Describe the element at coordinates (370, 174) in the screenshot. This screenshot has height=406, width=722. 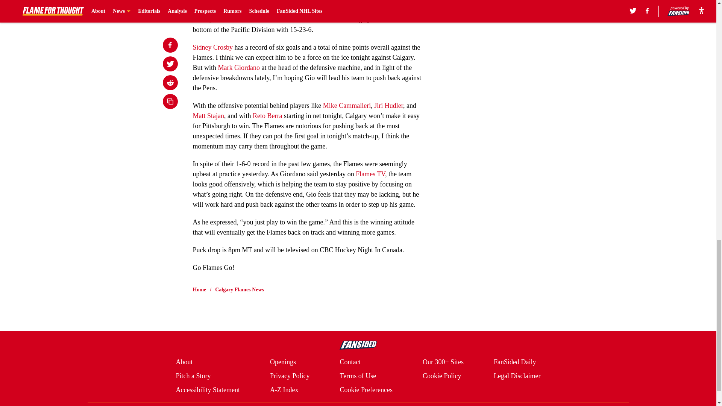
I see `Flames TV` at that location.